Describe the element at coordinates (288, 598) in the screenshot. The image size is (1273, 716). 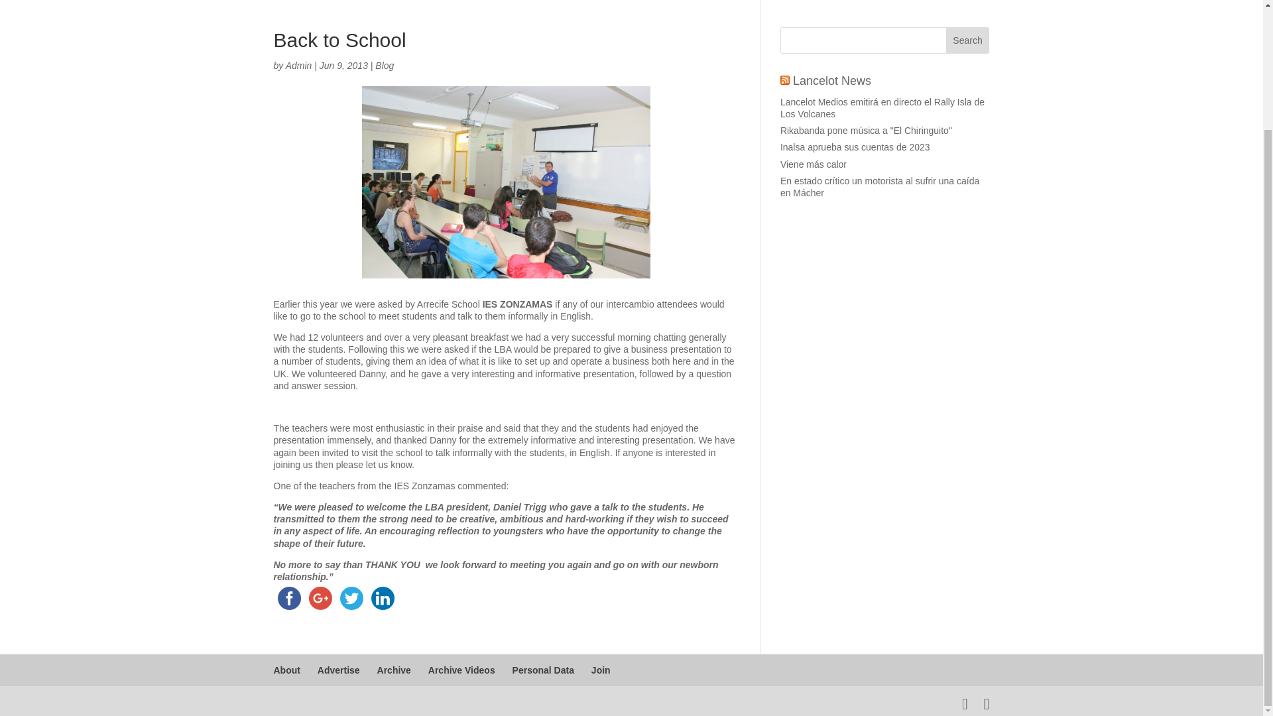
I see `facebook` at that location.